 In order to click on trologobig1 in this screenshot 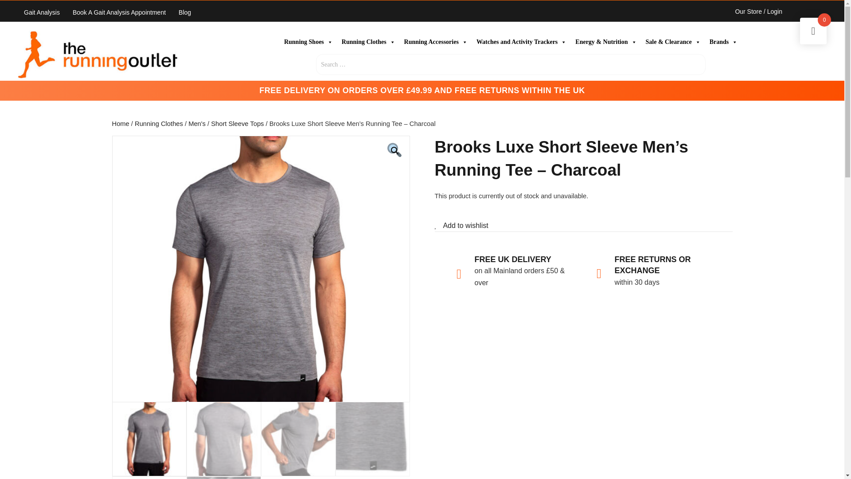, I will do `click(98, 55)`.